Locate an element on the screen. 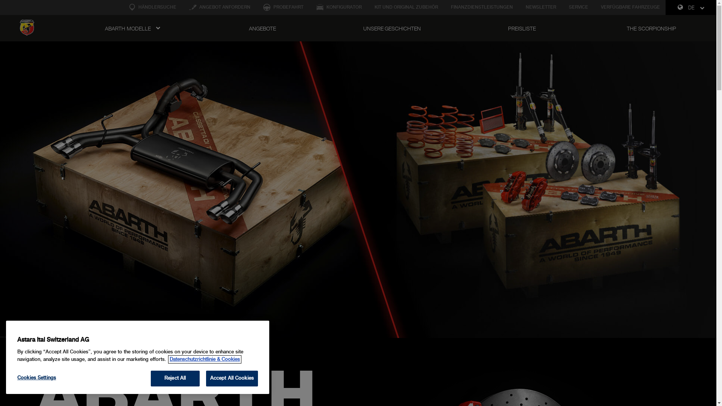 This screenshot has height=406, width=722. ANGEBOTE is located at coordinates (262, 29).